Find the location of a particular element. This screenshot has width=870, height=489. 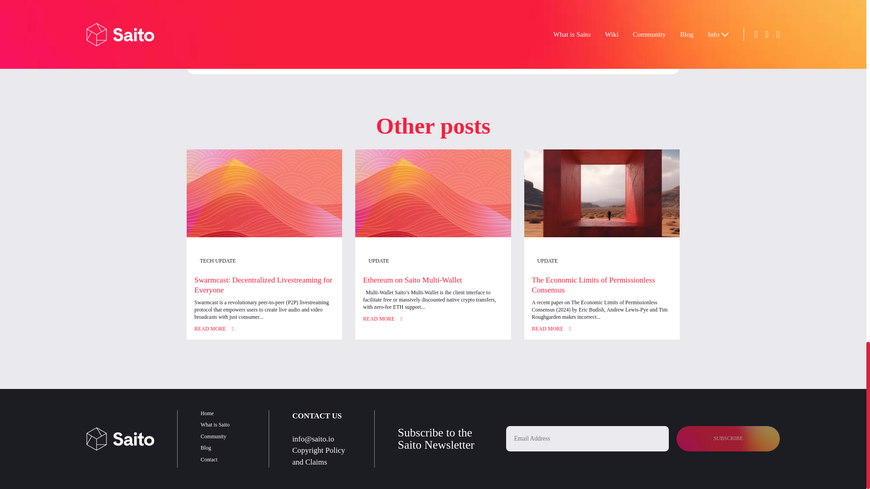

blog is located at coordinates (596, 219).